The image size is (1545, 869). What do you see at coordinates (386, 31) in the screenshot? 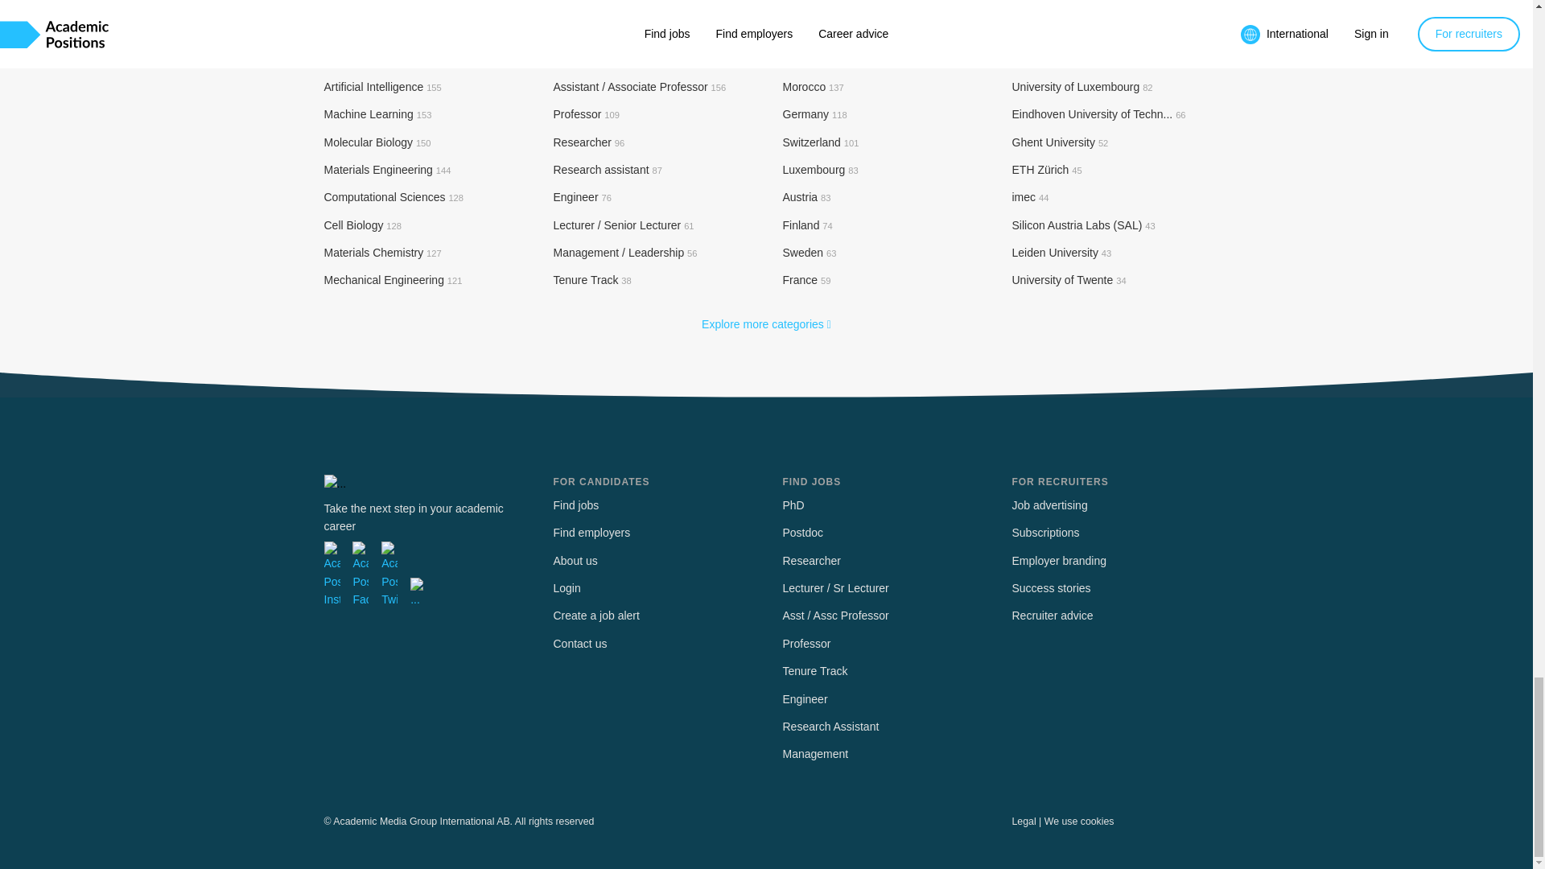
I see `Electrical Engineering` at bounding box center [386, 31].